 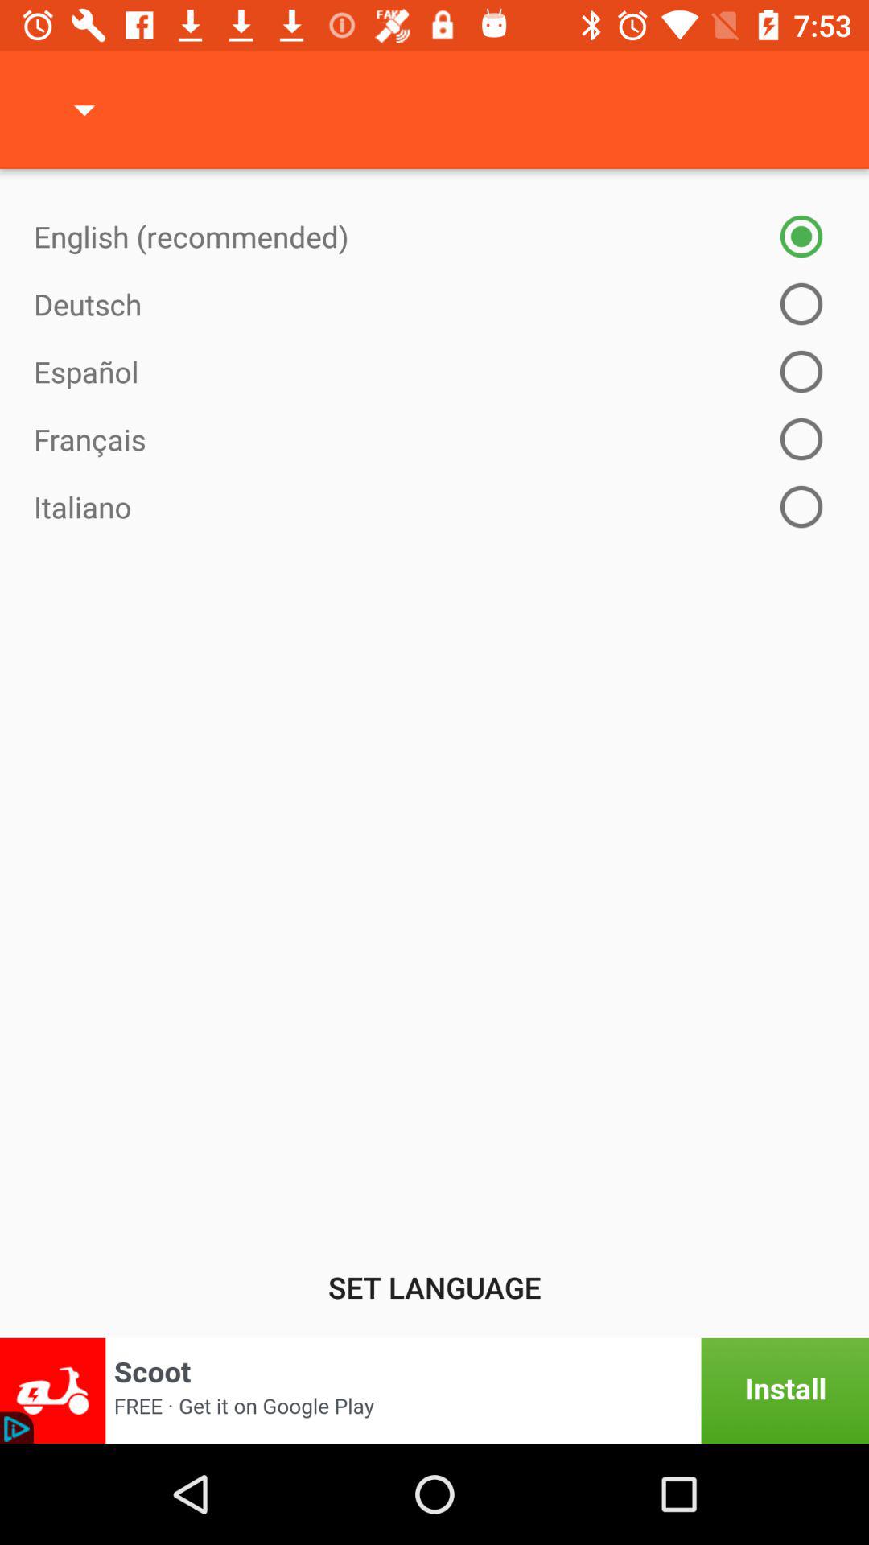 I want to click on select the icon at the top left corner, so click(x=84, y=109).